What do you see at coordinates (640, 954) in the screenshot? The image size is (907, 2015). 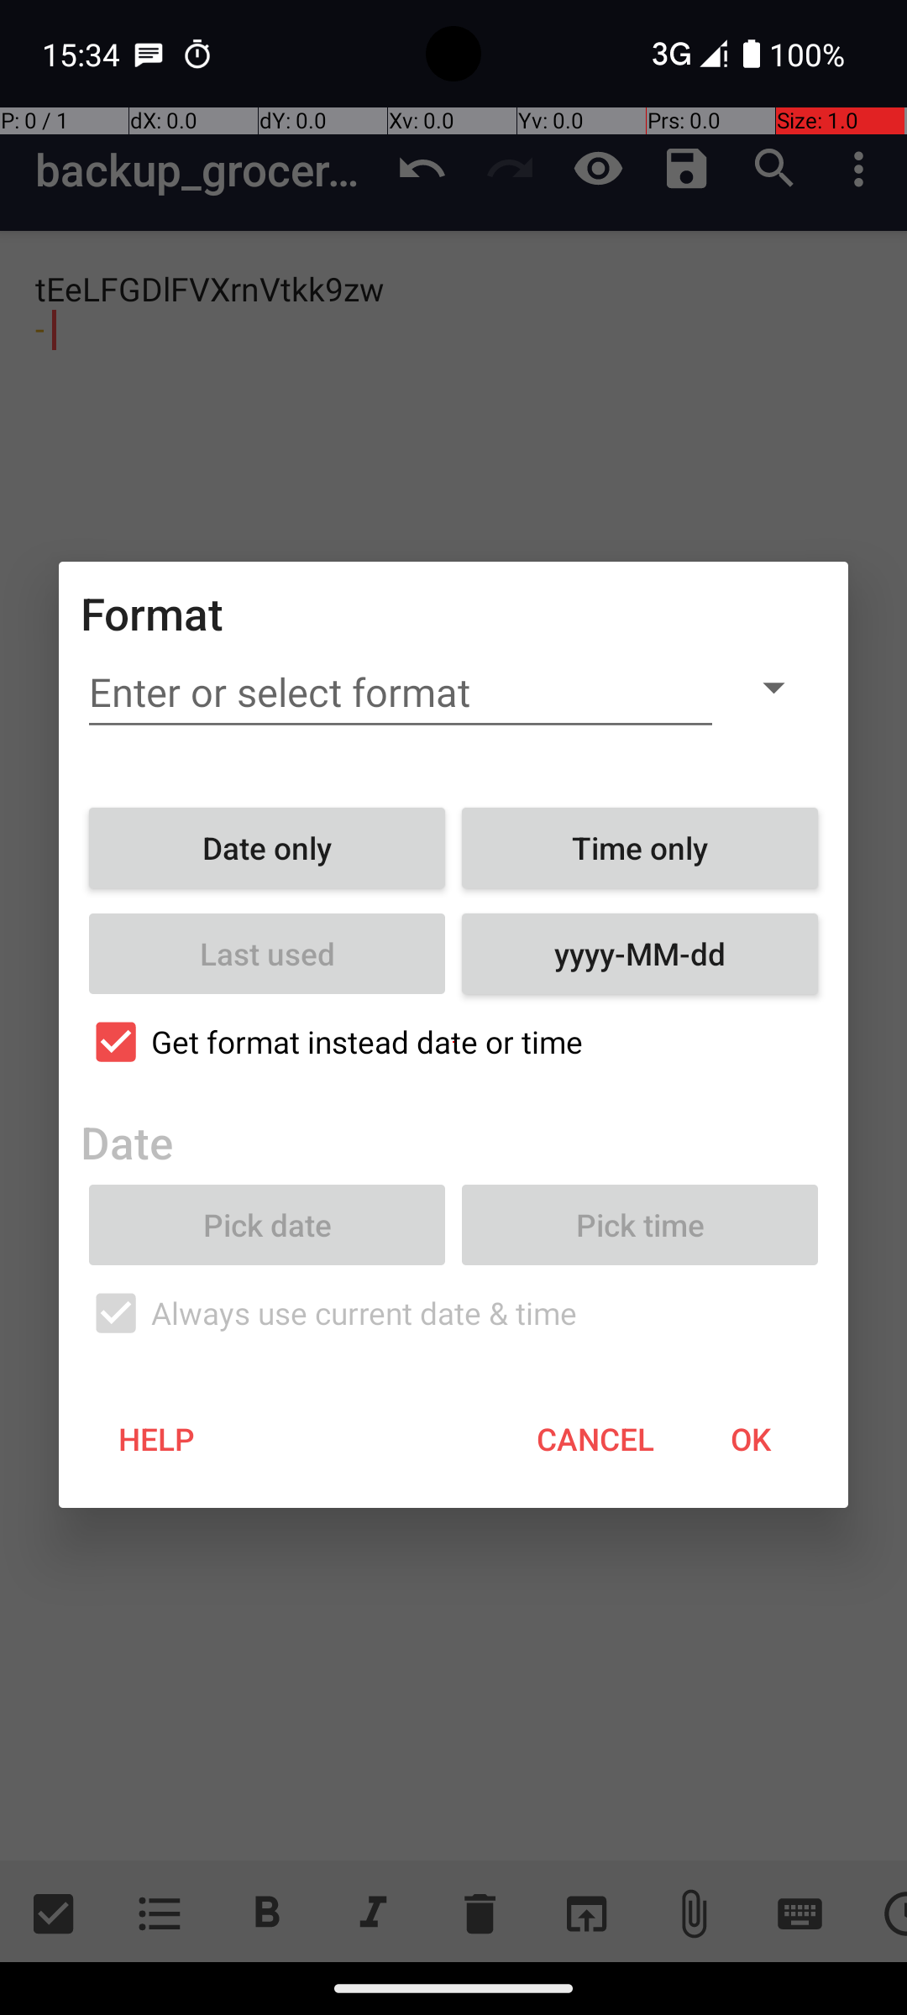 I see `yyyy-MM-dd` at bounding box center [640, 954].